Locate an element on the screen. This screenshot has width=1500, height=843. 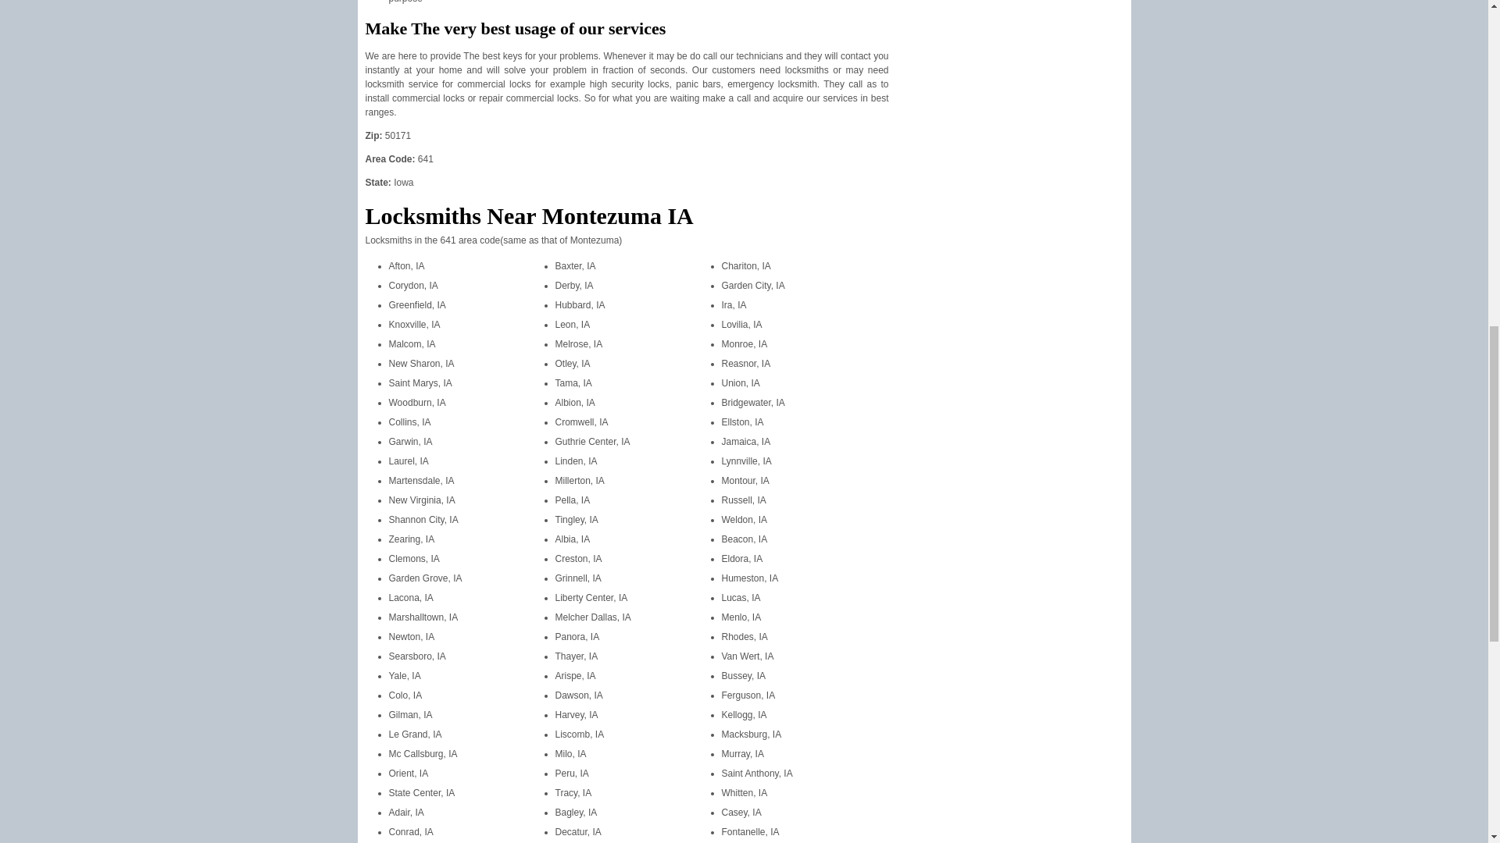
Leon, IA is located at coordinates (572, 325).